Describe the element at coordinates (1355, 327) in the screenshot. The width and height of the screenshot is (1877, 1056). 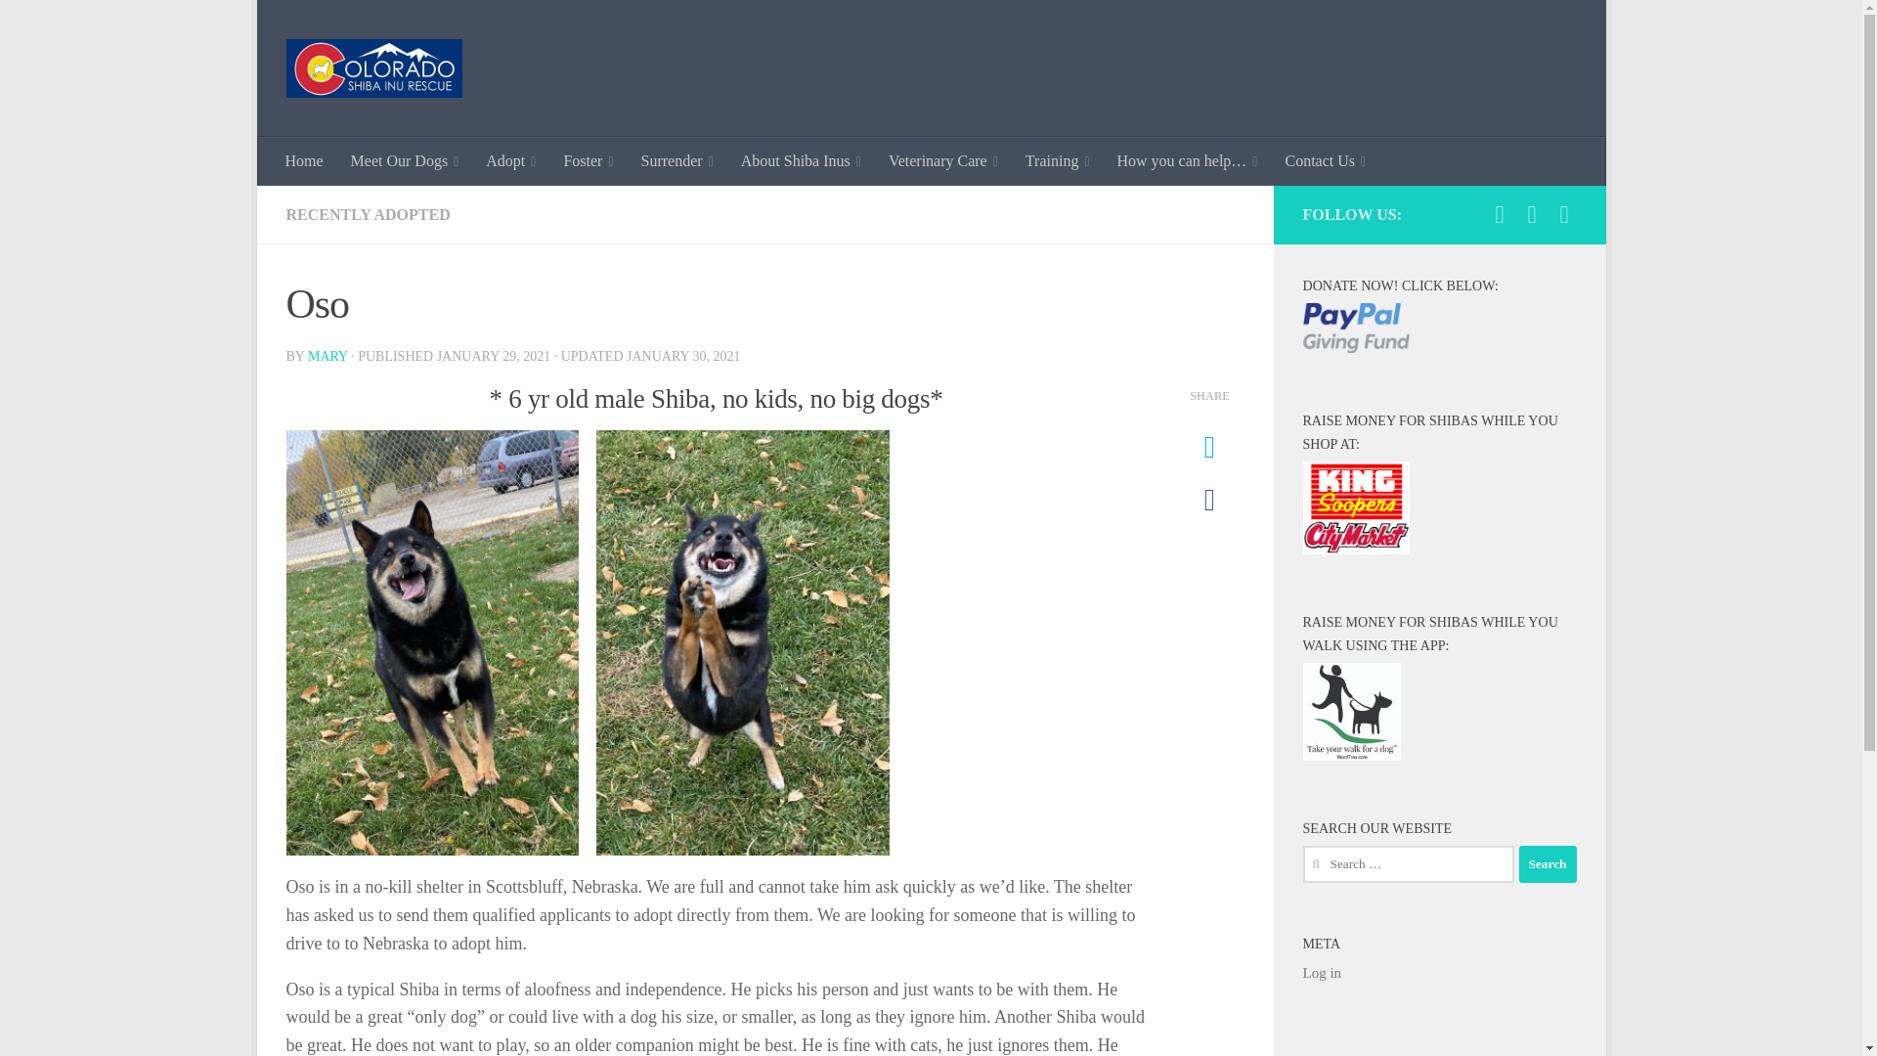
I see `DONATE NOW! Click below:` at that location.